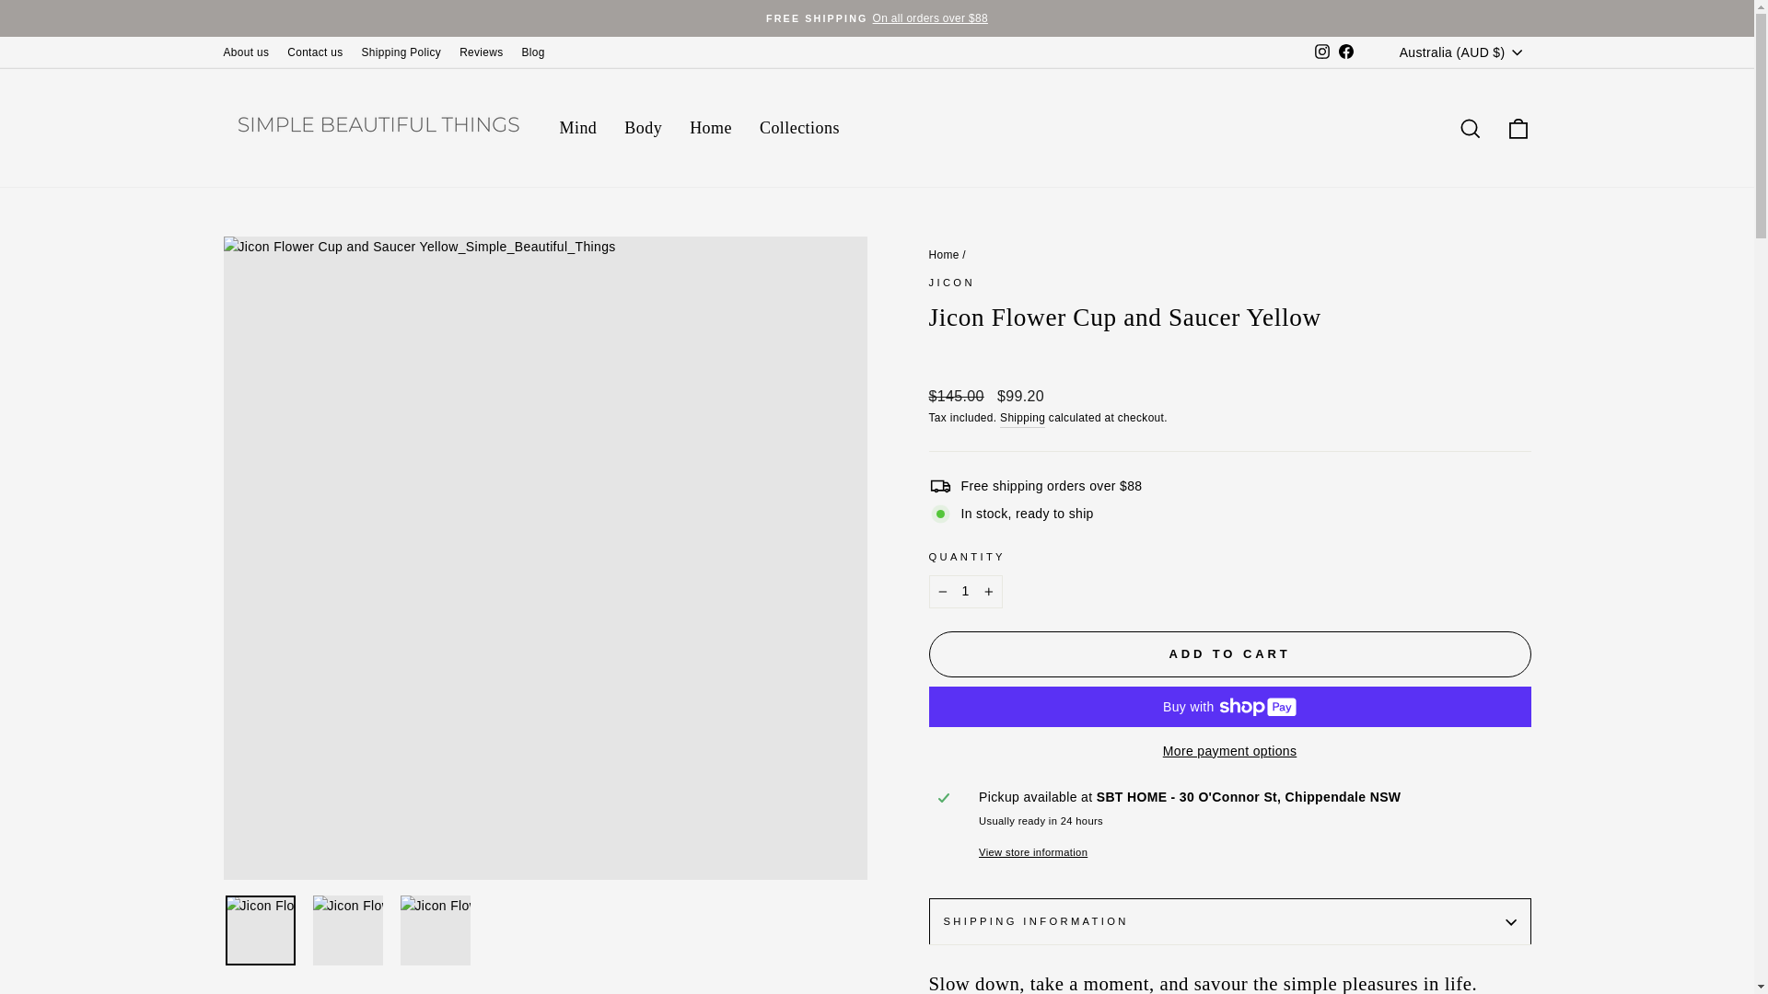 This screenshot has width=1768, height=994. Describe the element at coordinates (965, 591) in the screenshot. I see `1` at that location.